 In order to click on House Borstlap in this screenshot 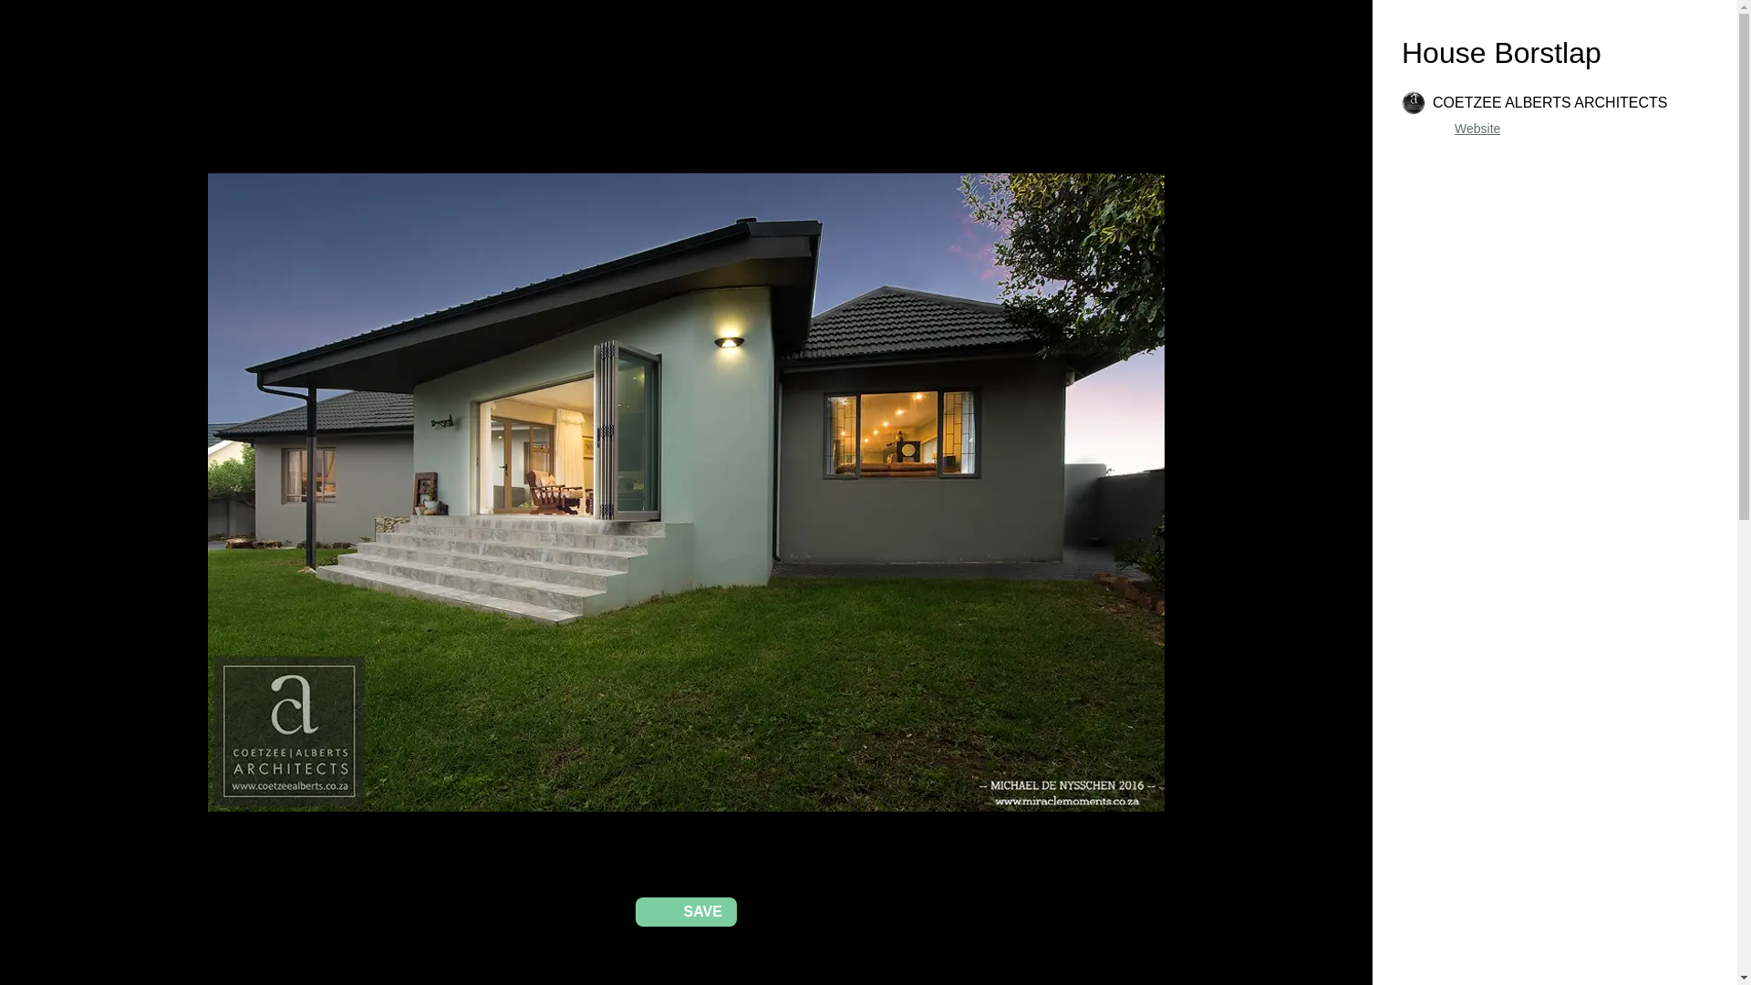, I will do `click(1501, 52)`.